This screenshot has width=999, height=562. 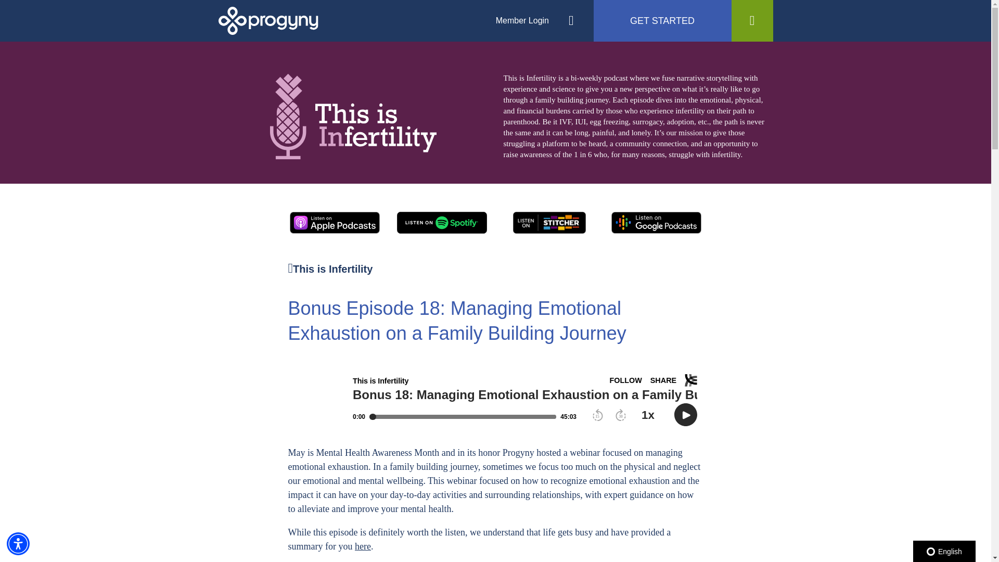 I want to click on Progyny, so click(x=268, y=20).